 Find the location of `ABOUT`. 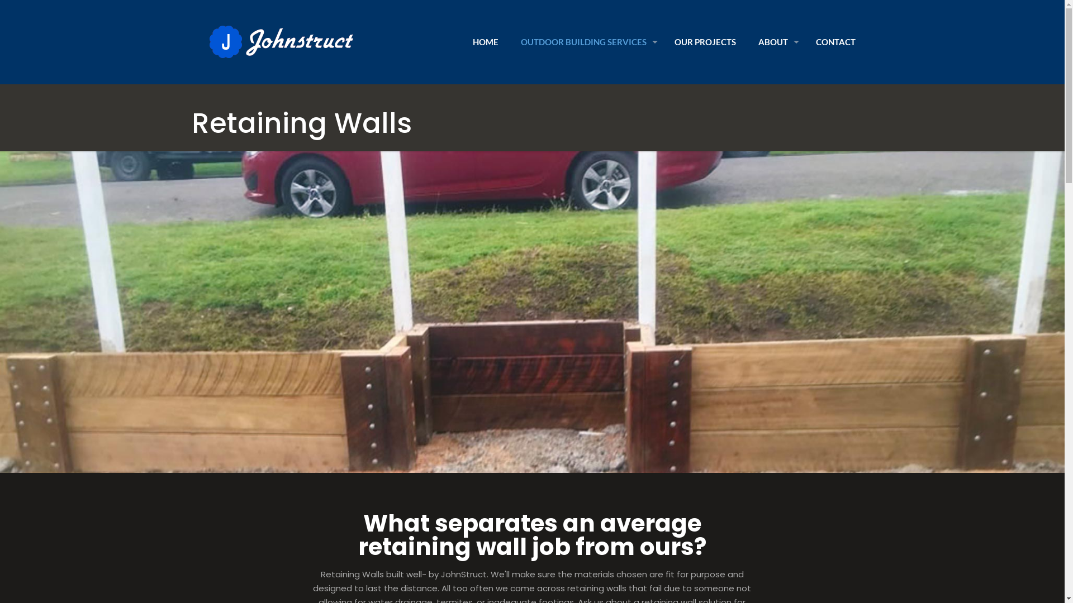

ABOUT is located at coordinates (776, 42).